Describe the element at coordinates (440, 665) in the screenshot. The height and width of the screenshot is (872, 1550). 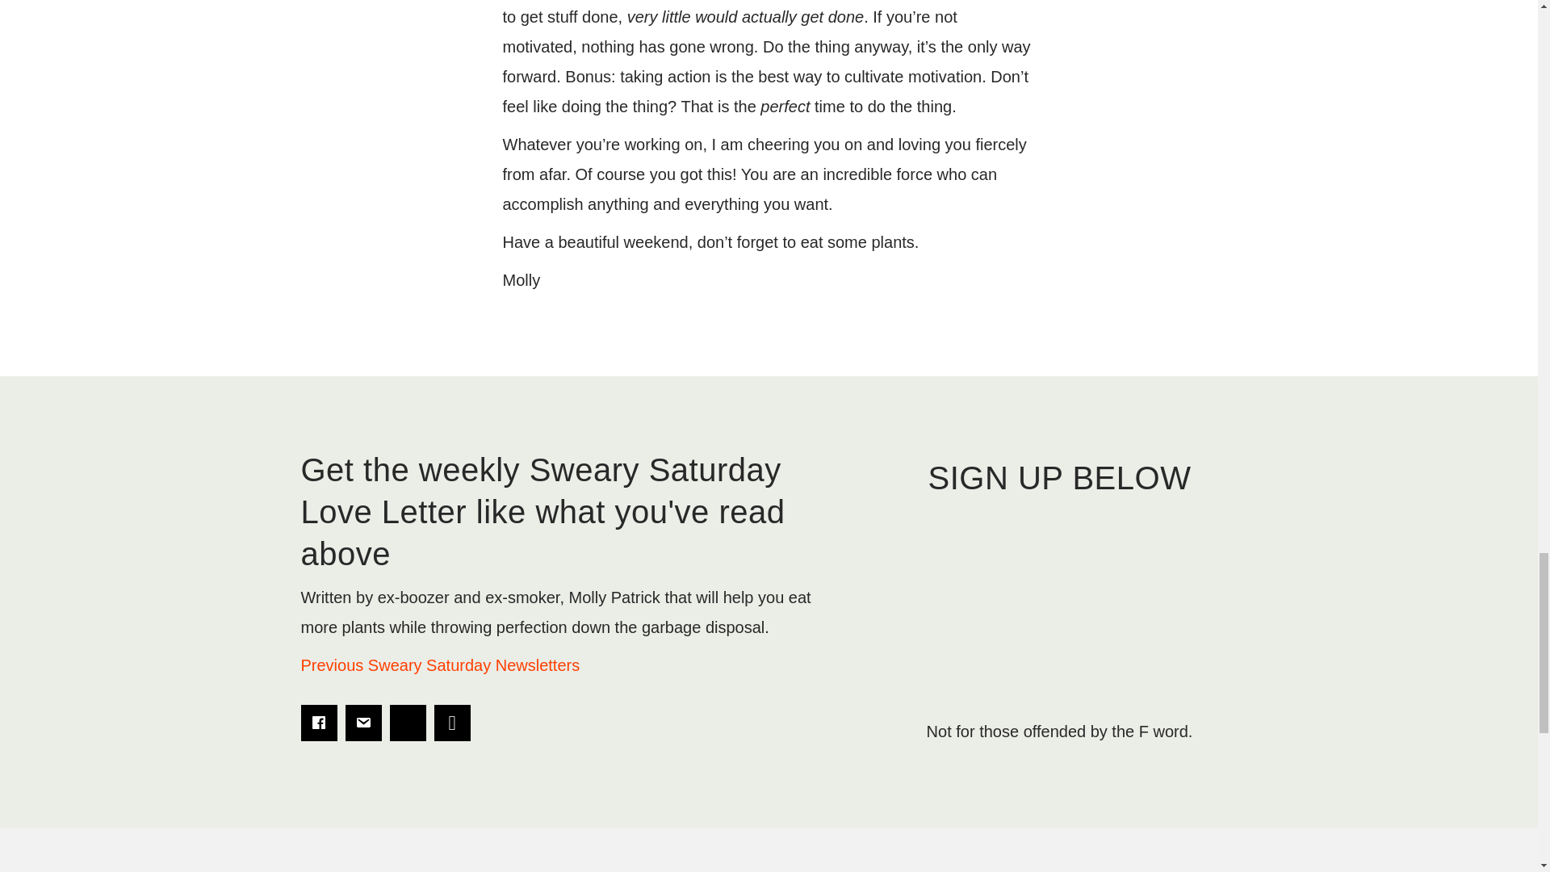
I see `Previous Sweary Saturday Newsletters` at that location.